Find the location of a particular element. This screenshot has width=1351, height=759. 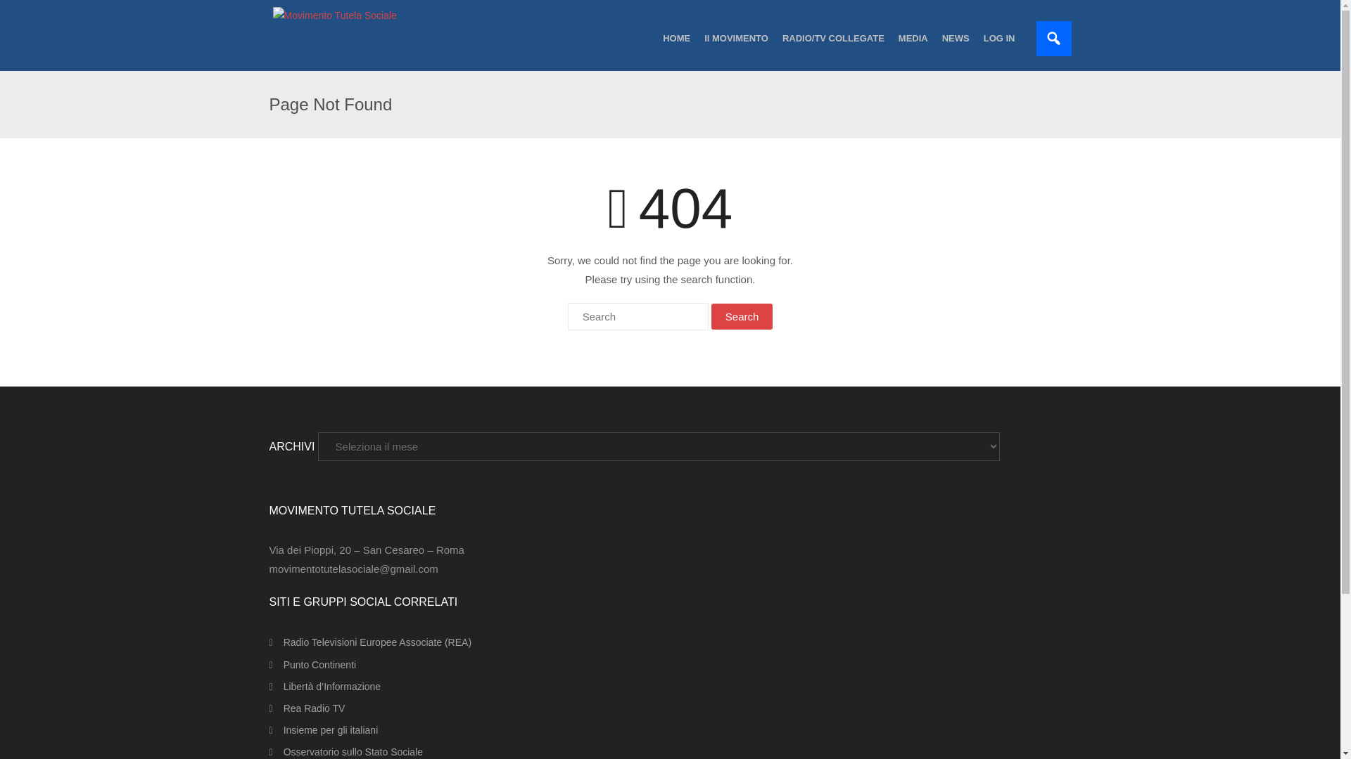

Il MOVIMENTO is located at coordinates (736, 38).